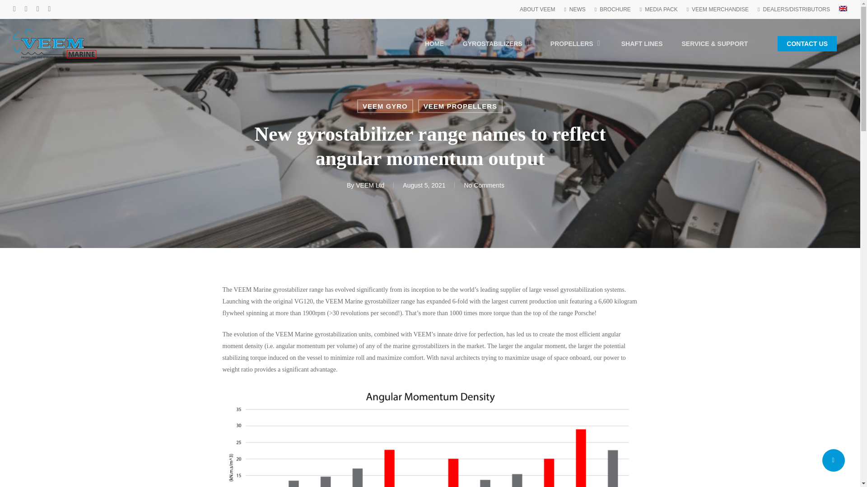 The image size is (867, 487). Describe the element at coordinates (658, 9) in the screenshot. I see `MEDIA PACK` at that location.